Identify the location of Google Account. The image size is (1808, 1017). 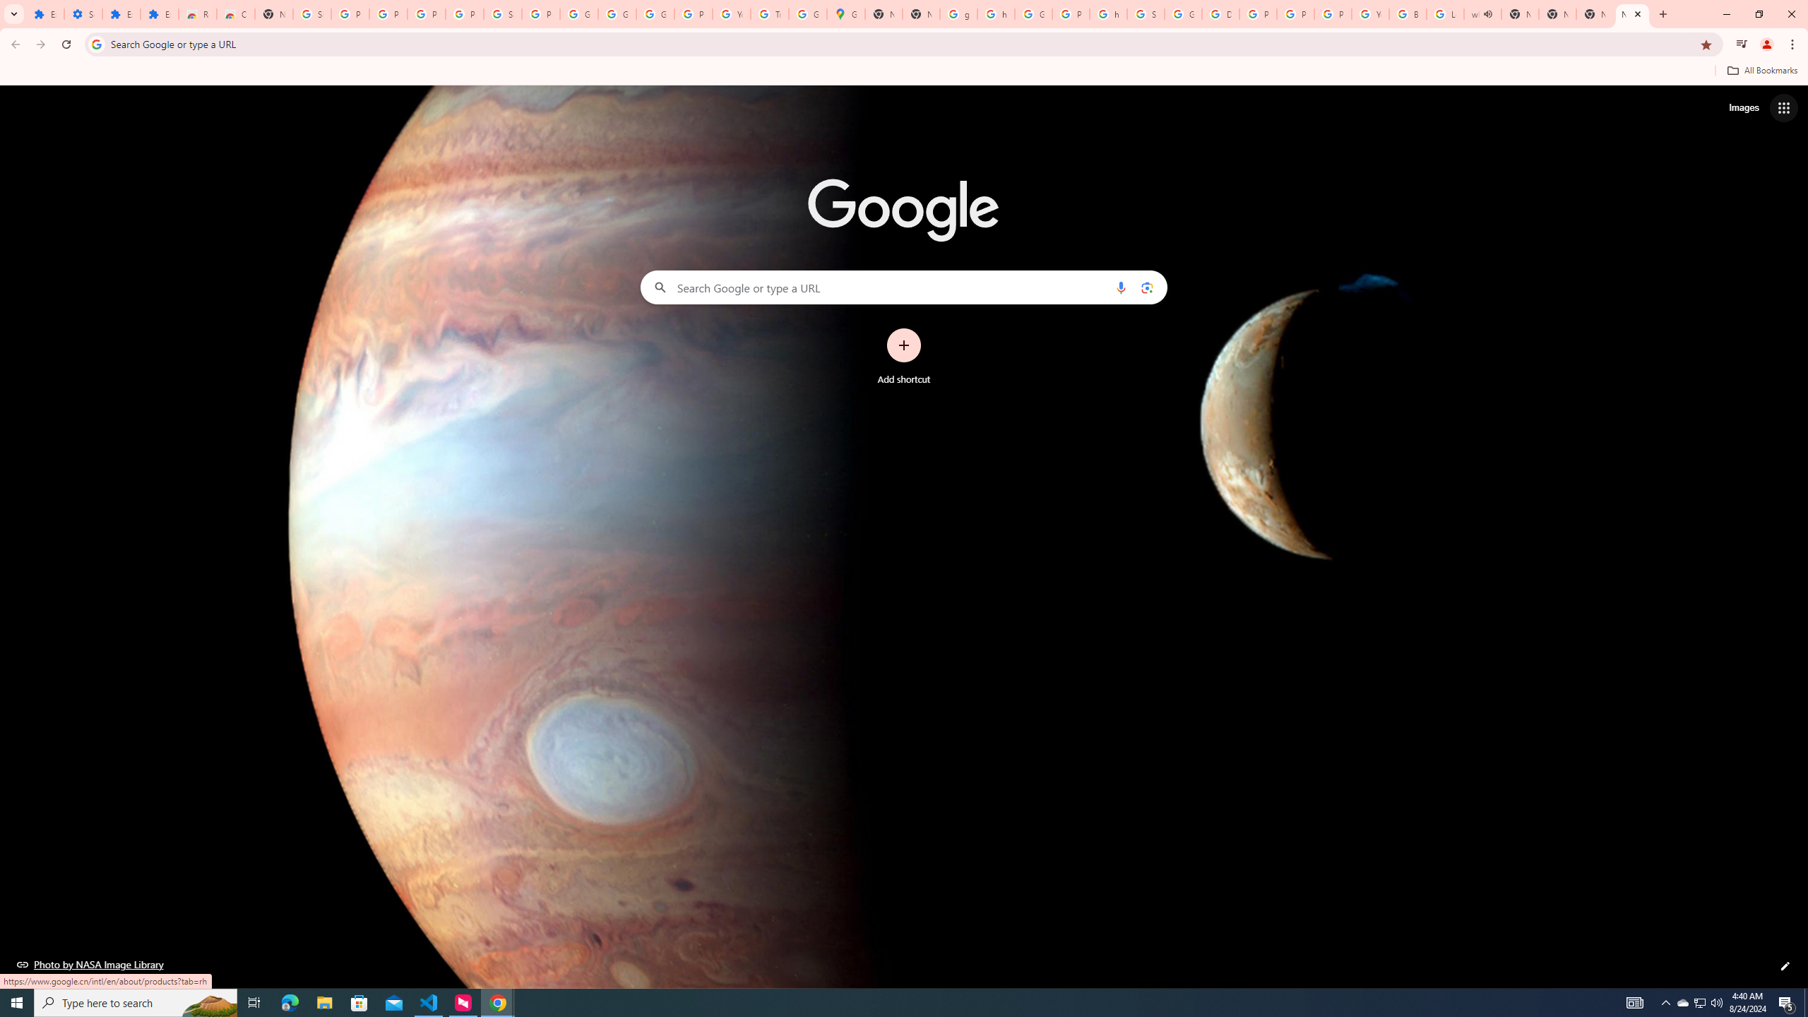
(616, 14).